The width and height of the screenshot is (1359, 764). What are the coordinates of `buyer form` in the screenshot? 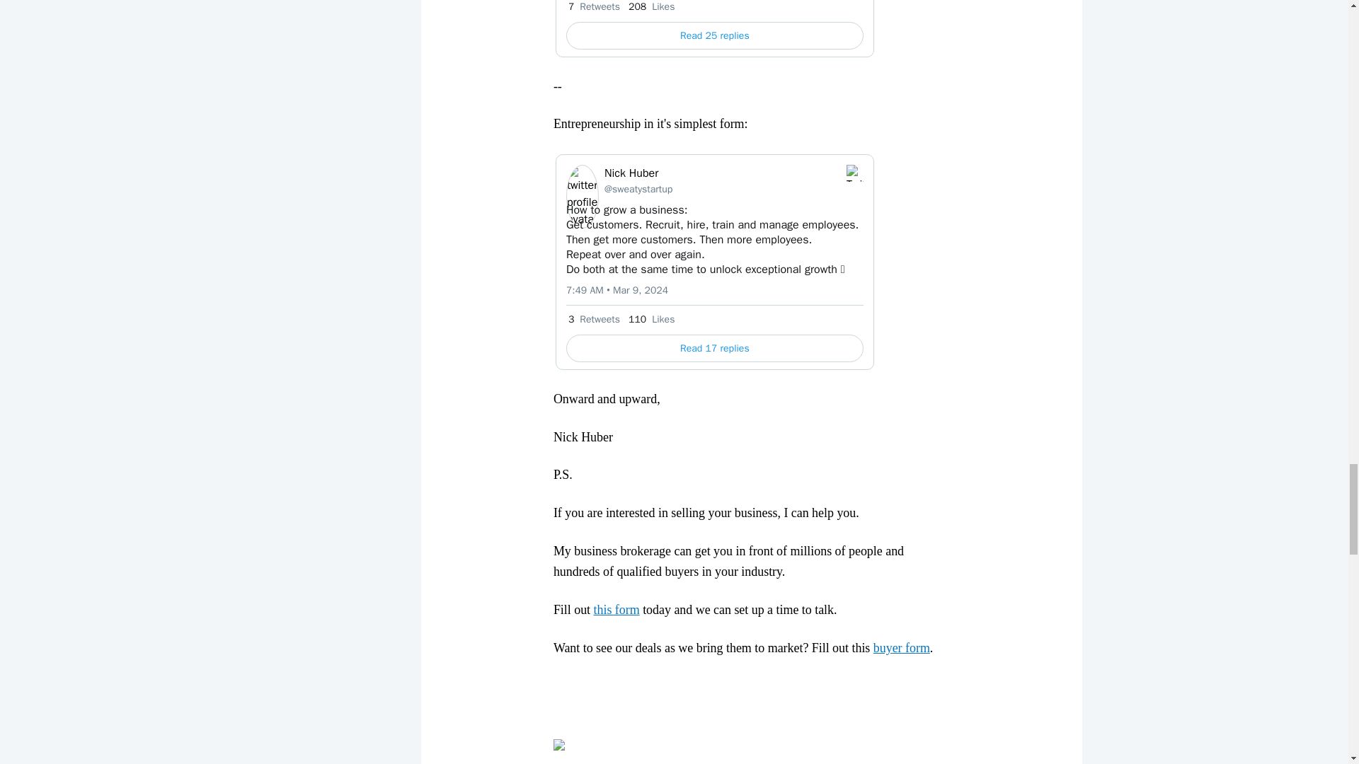 It's located at (902, 648).